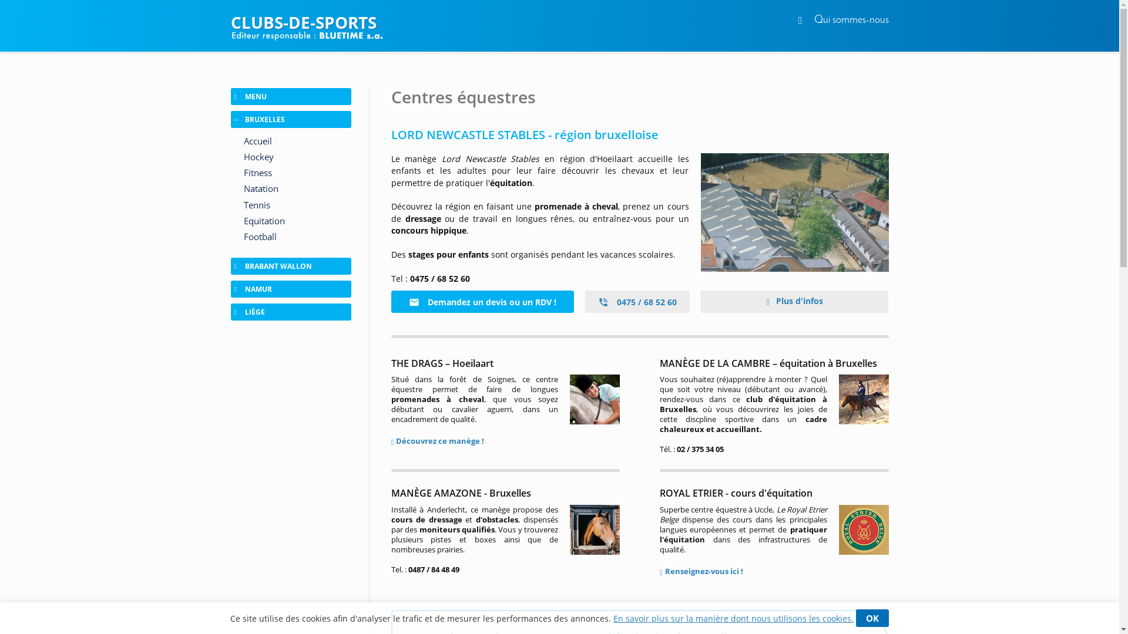 This screenshot has height=634, width=1128. What do you see at coordinates (483, 302) in the screenshot?
I see `Demandez un devis ou un RDV !` at bounding box center [483, 302].